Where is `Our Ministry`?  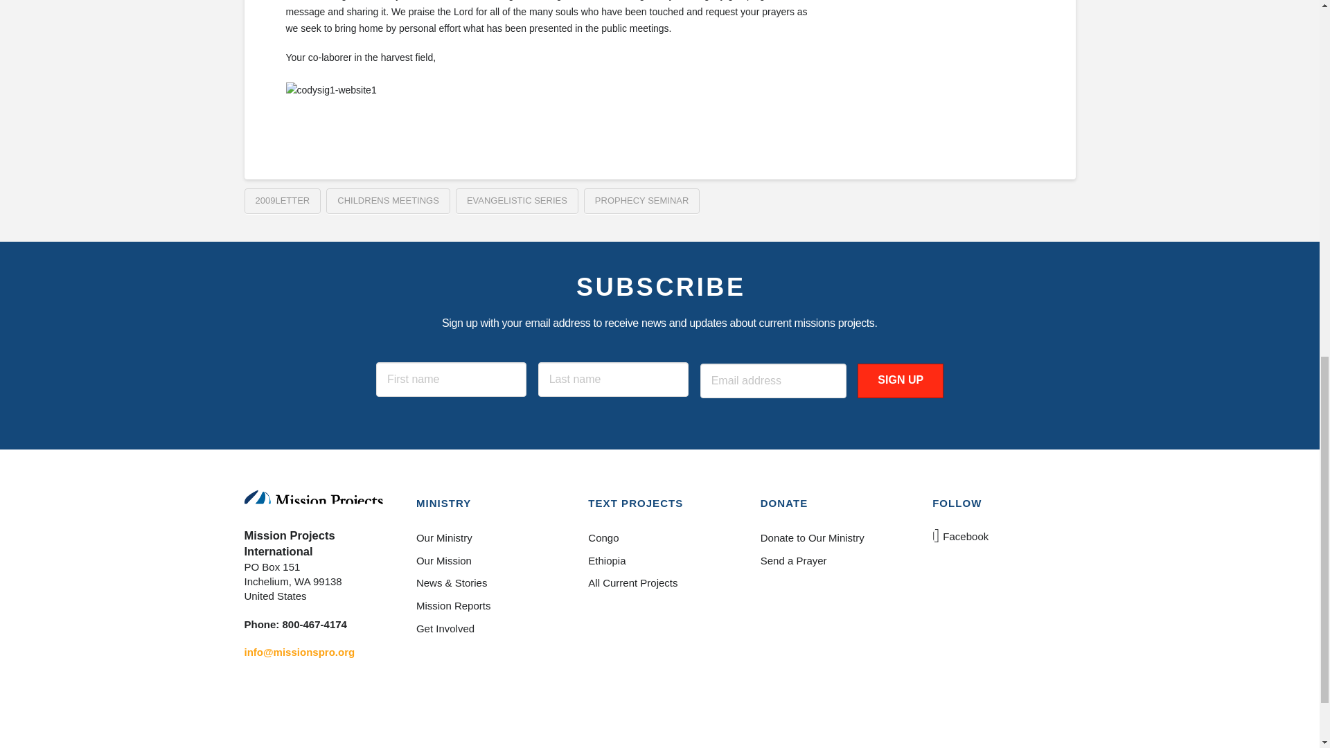
Our Ministry is located at coordinates (487, 537).